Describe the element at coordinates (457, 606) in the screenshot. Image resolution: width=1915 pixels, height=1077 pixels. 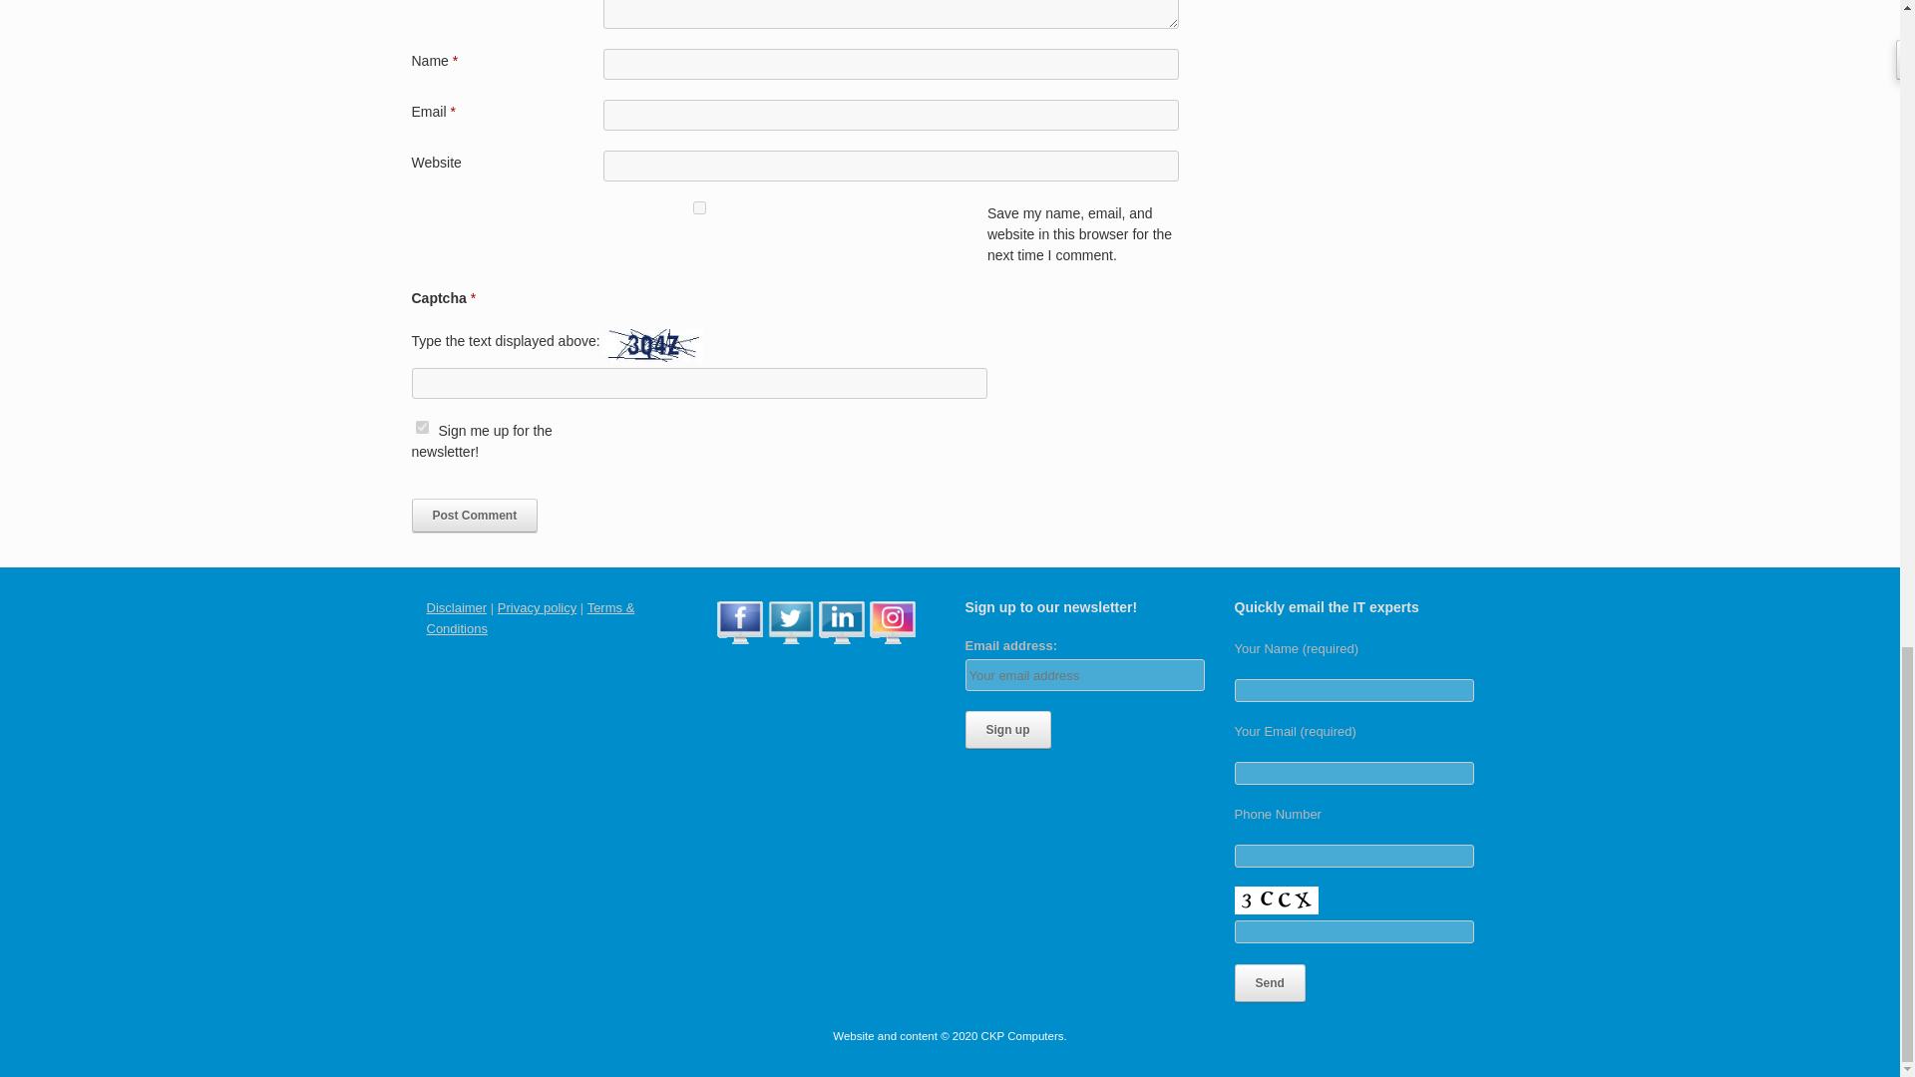
I see `Disclaimer` at that location.